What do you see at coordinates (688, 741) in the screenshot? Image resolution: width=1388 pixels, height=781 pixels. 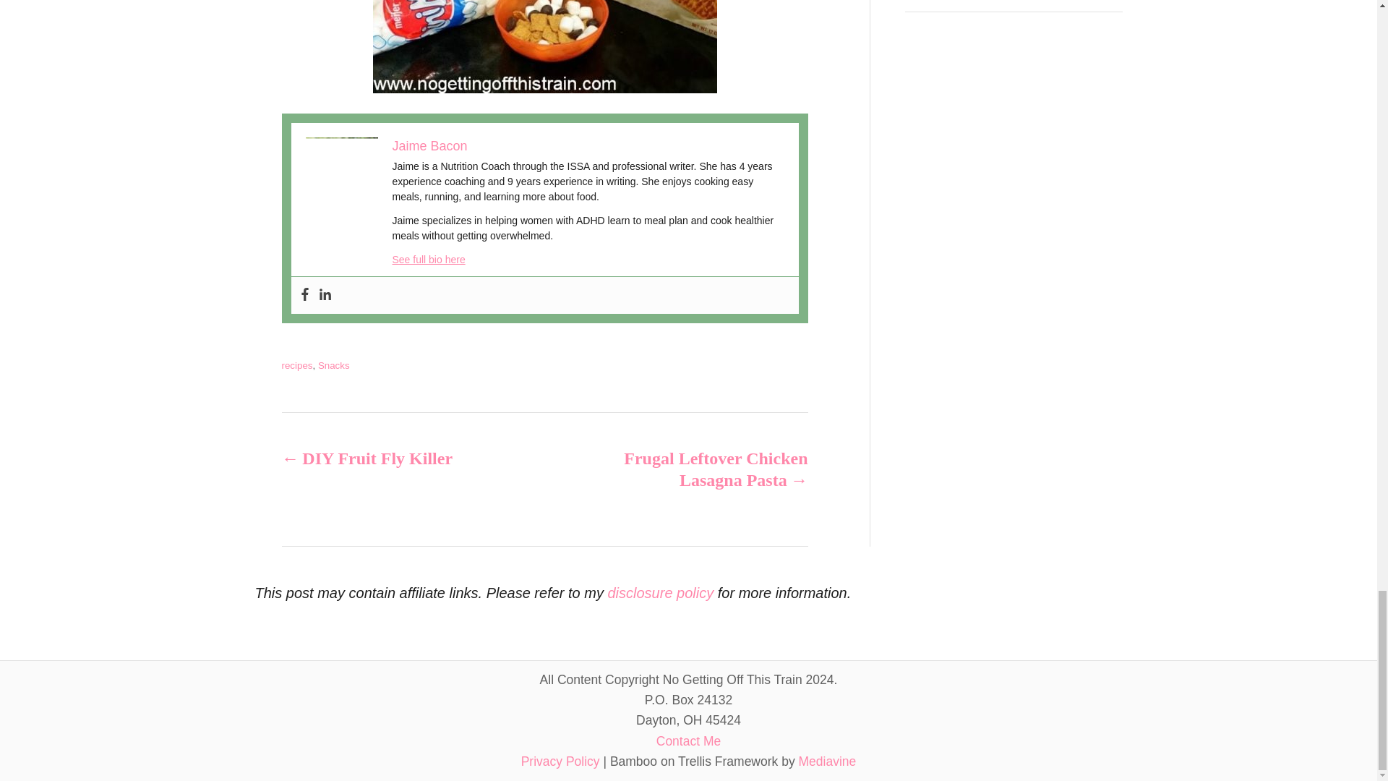 I see `Contact Me` at bounding box center [688, 741].